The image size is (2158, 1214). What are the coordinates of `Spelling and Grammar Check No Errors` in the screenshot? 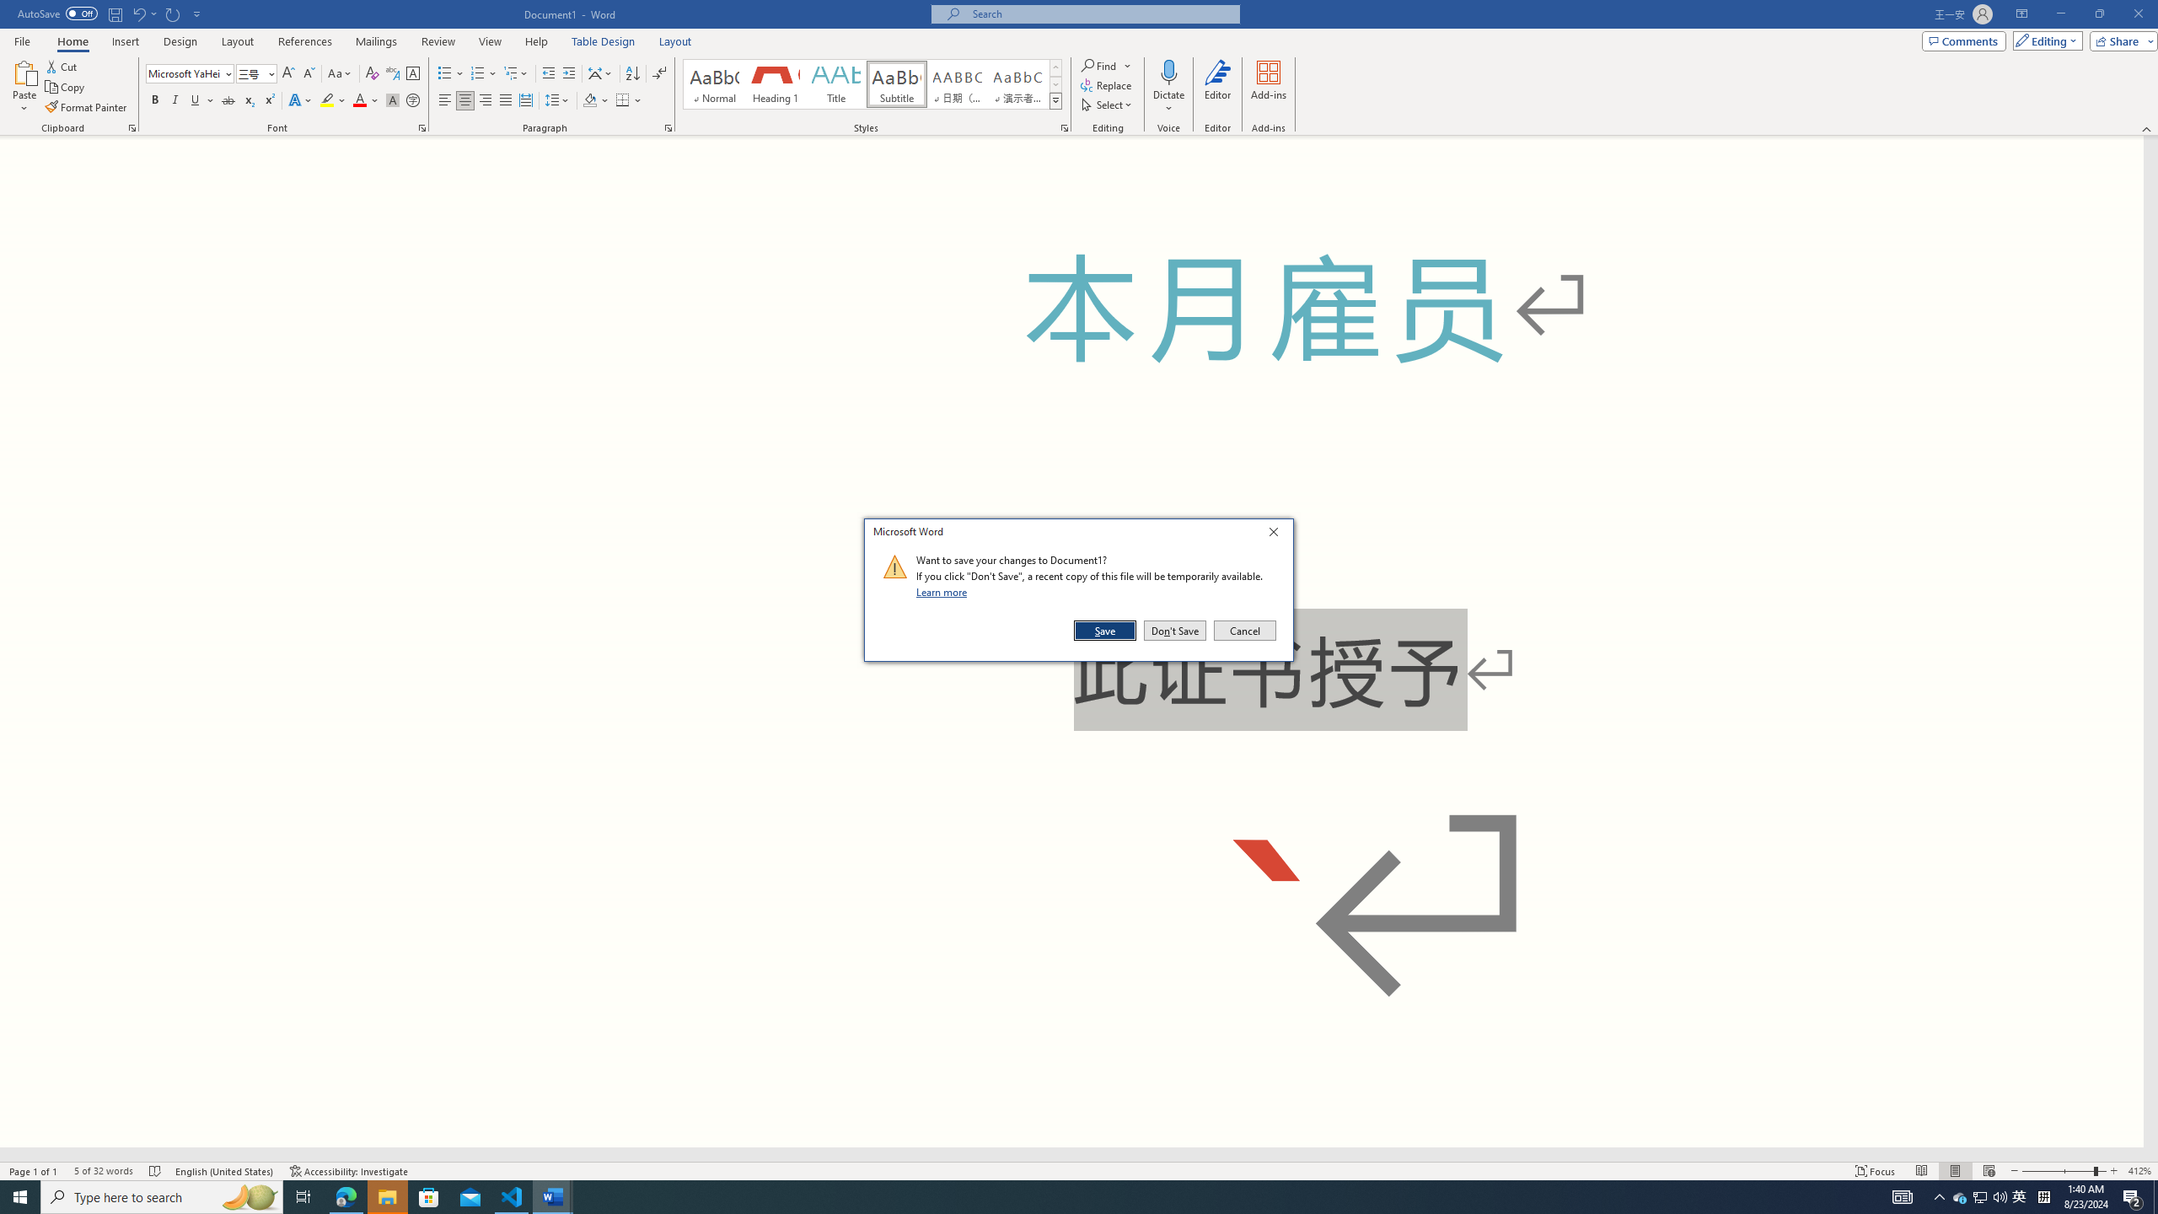 It's located at (156, 1171).